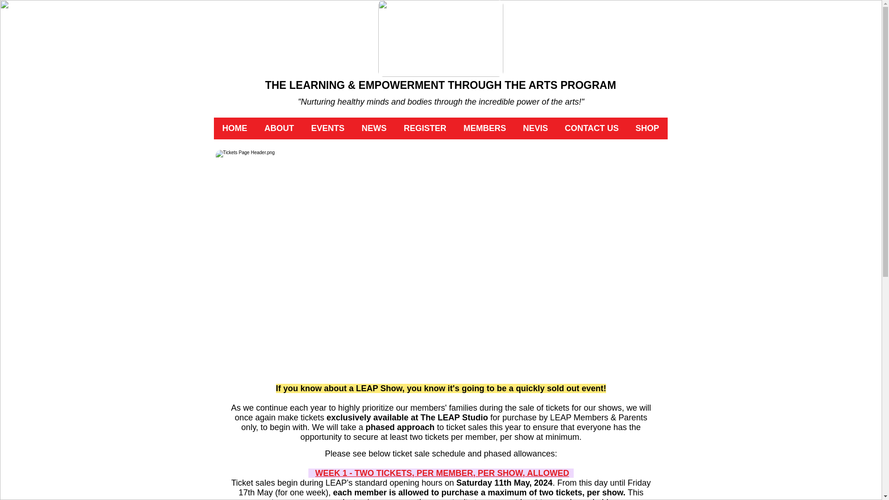  What do you see at coordinates (592, 128) in the screenshot?
I see `CONTACT US` at bounding box center [592, 128].